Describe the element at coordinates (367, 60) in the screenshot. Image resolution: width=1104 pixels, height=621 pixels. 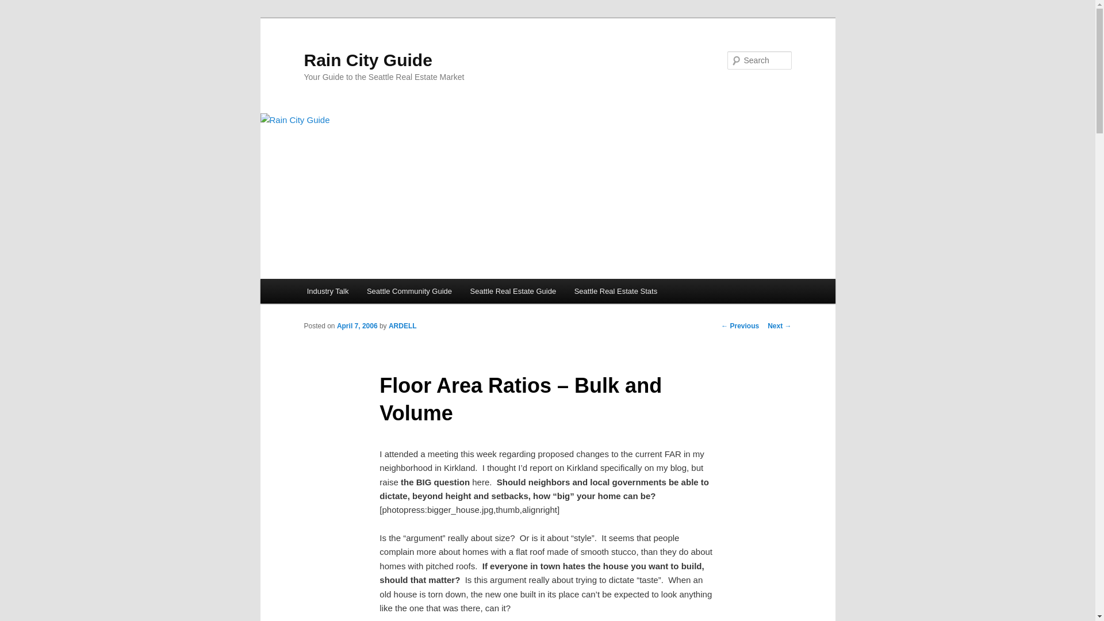
I see `Rain City Guide` at that location.